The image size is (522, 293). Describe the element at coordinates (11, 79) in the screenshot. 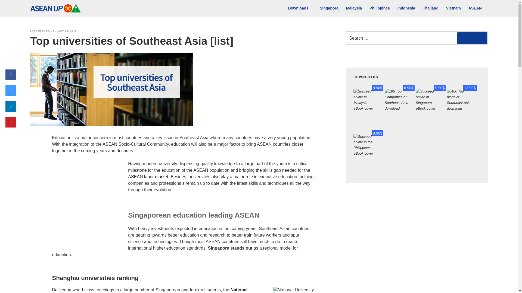

I see `Share on Facebook` at that location.